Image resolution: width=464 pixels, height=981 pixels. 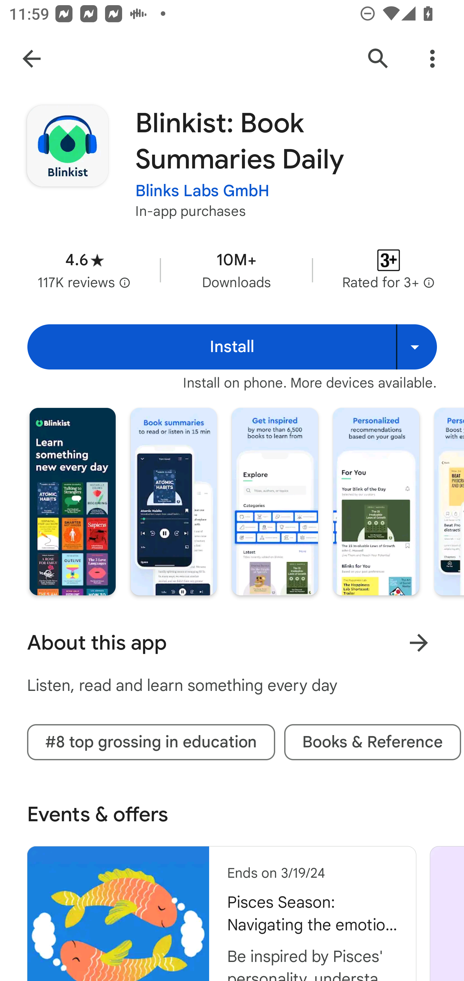 What do you see at coordinates (202, 190) in the screenshot?
I see `Blinks Labs GmbH` at bounding box center [202, 190].